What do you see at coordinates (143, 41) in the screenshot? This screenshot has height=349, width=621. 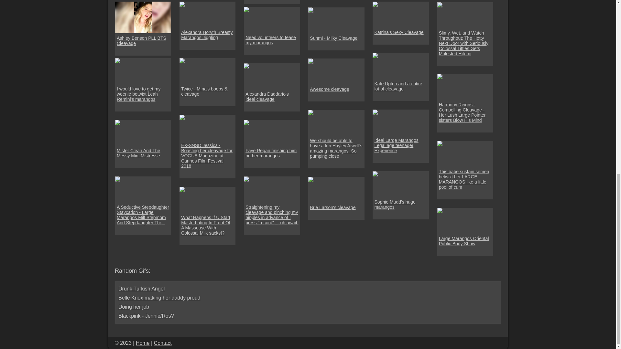 I see `Ashley Benson PLL BTS Cleavage` at bounding box center [143, 41].